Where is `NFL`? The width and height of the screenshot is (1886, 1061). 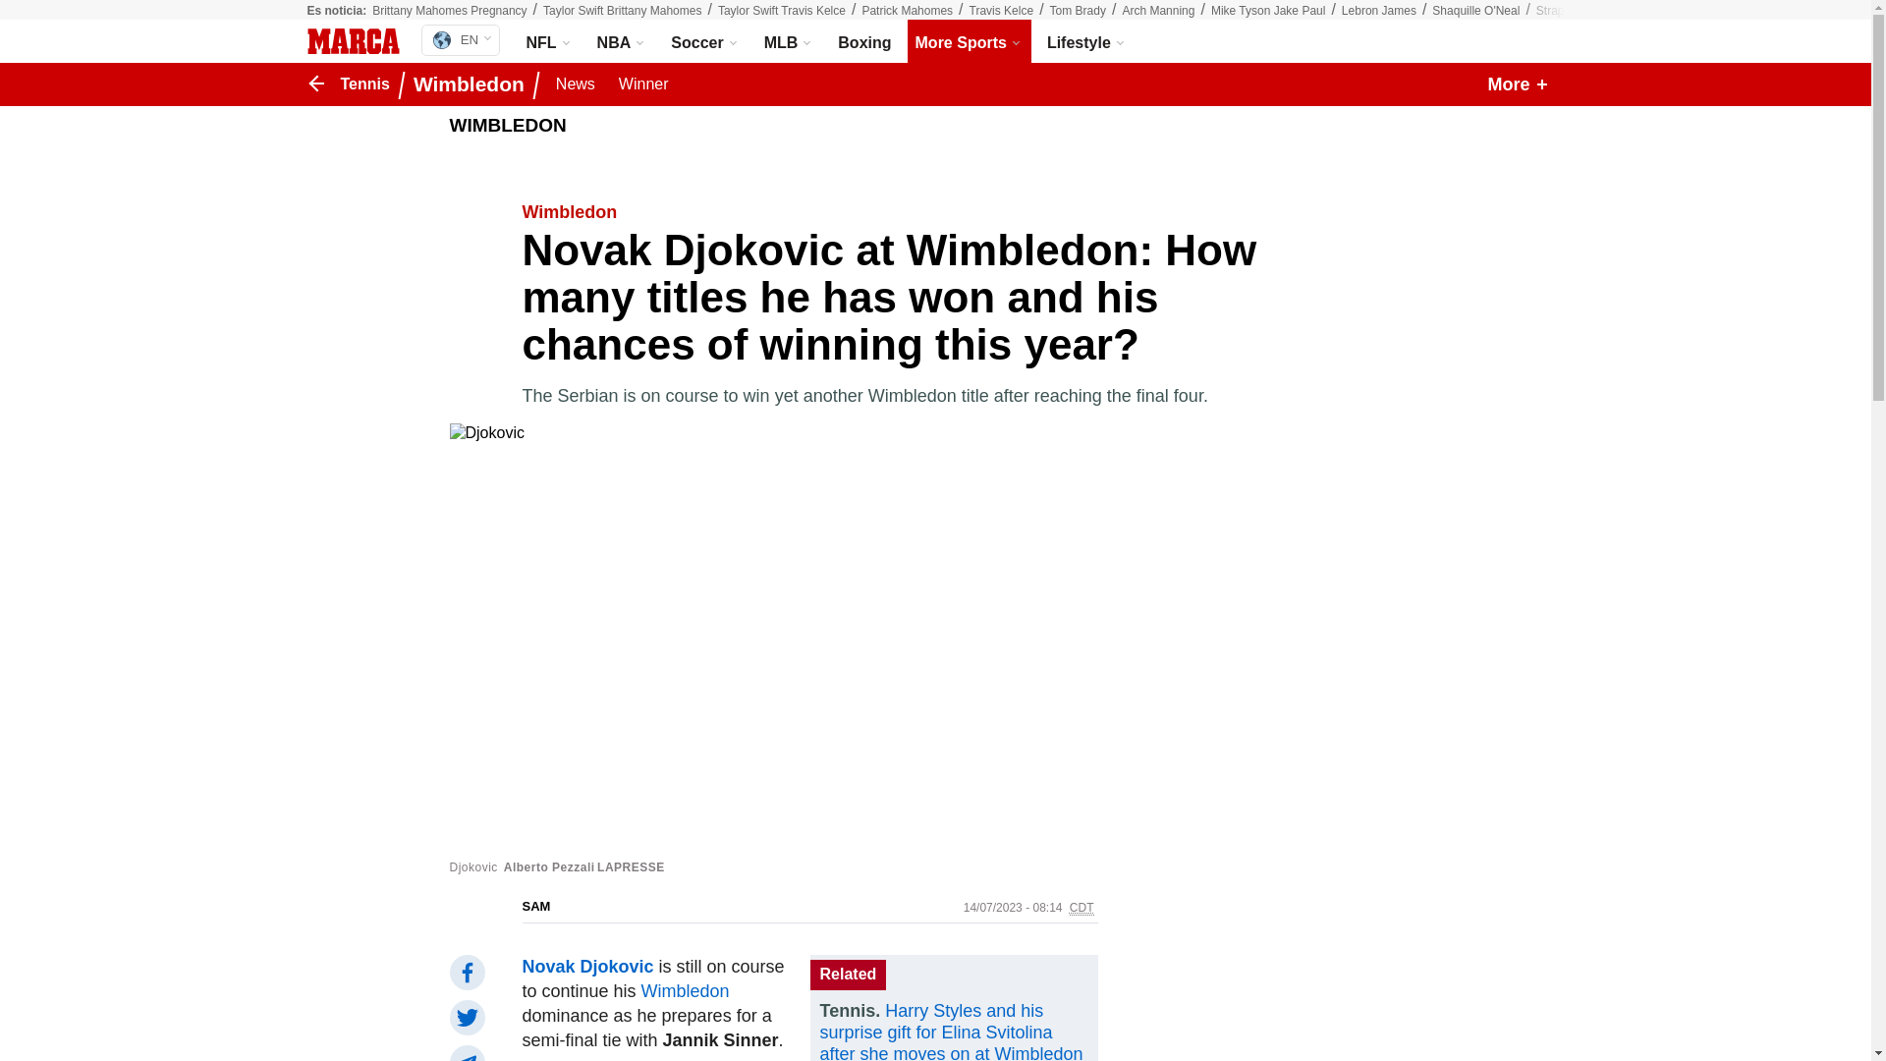 NFL is located at coordinates (864, 41).